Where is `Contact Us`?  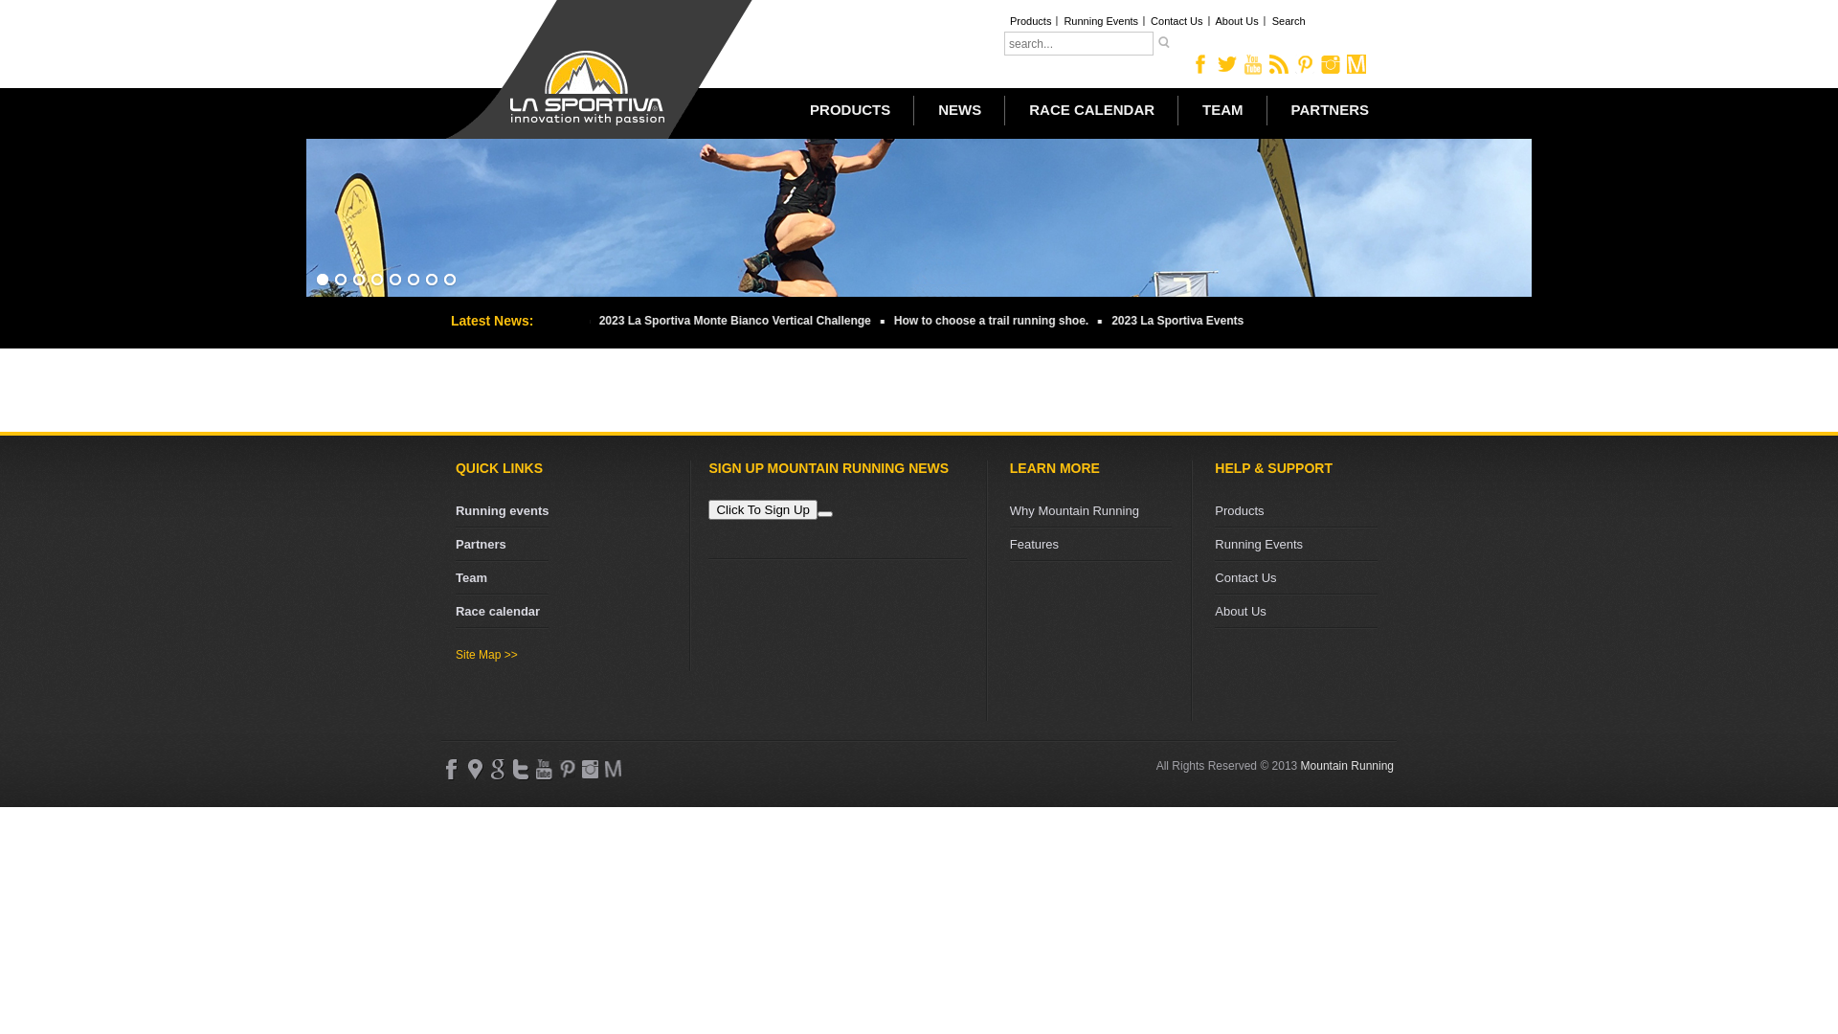
Contact Us is located at coordinates (1177, 21).